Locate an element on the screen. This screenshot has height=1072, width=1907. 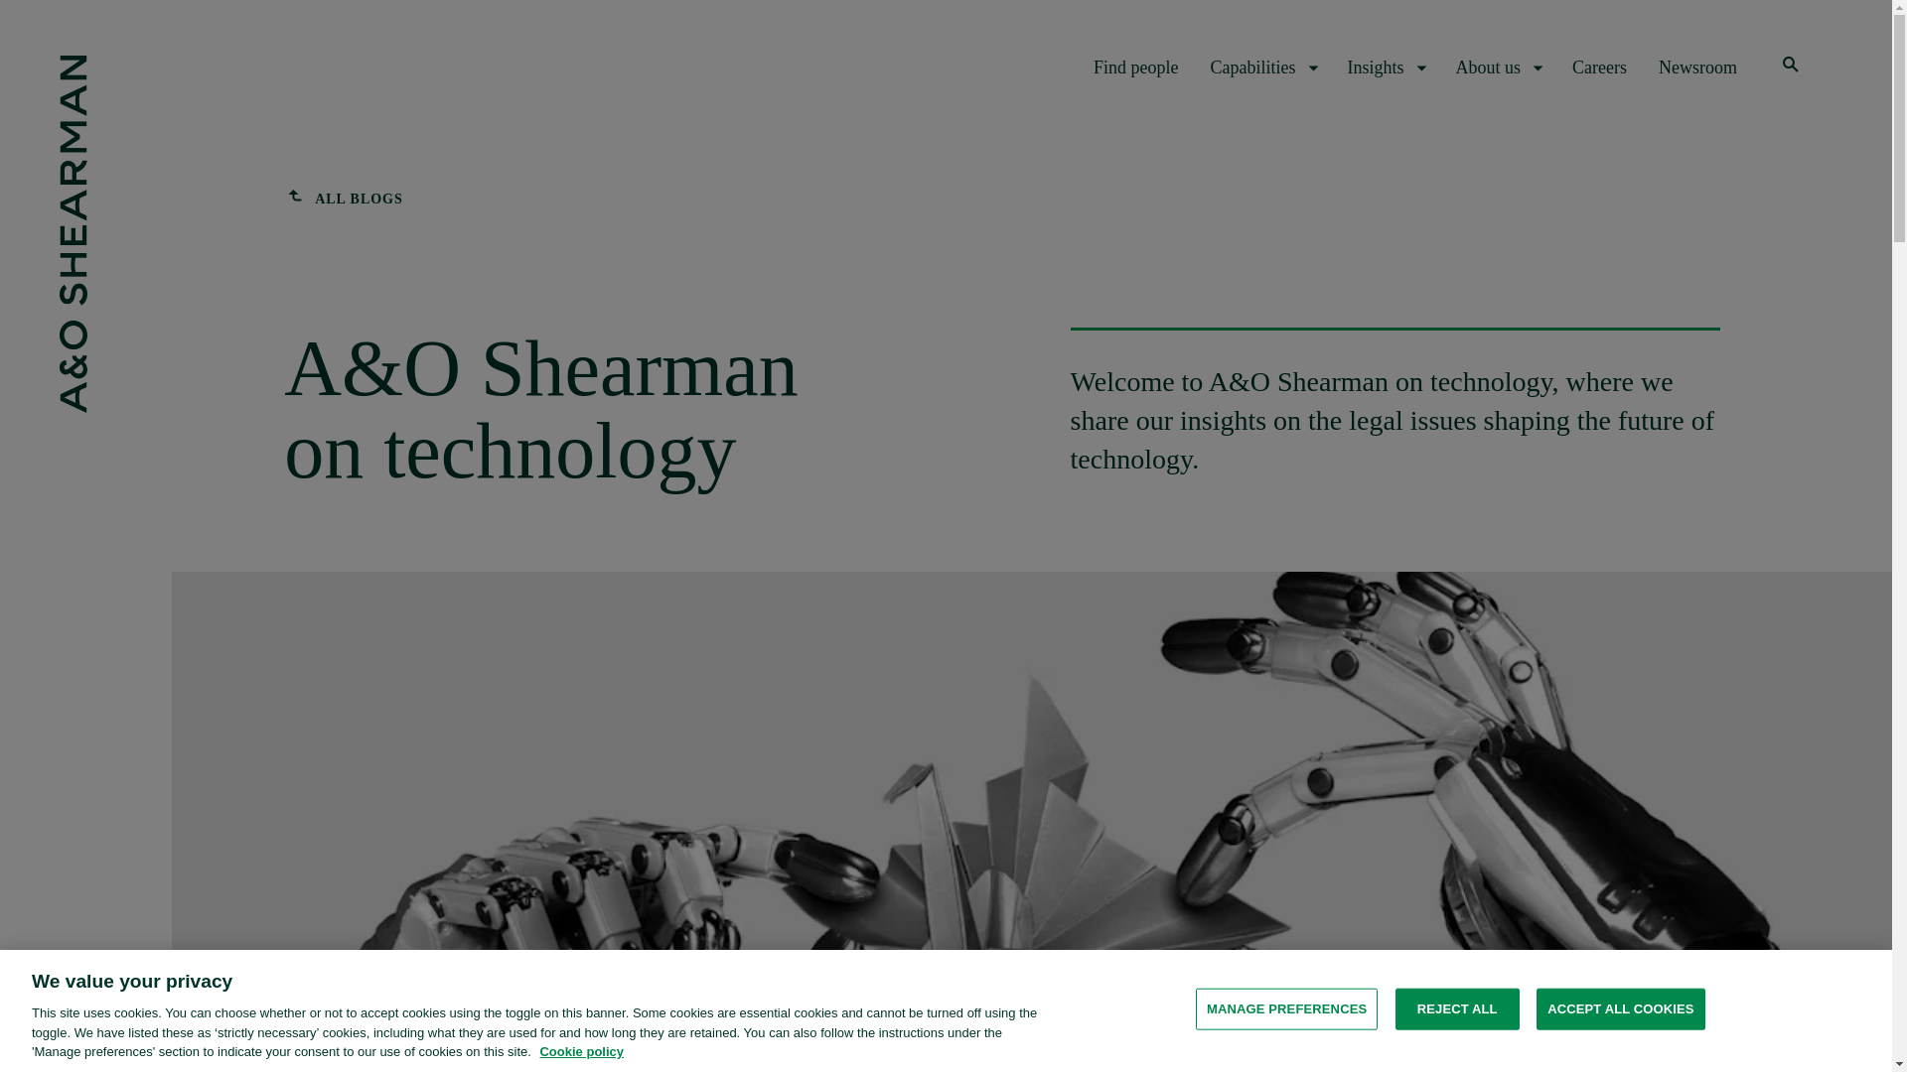
Newsroom is located at coordinates (1698, 67).